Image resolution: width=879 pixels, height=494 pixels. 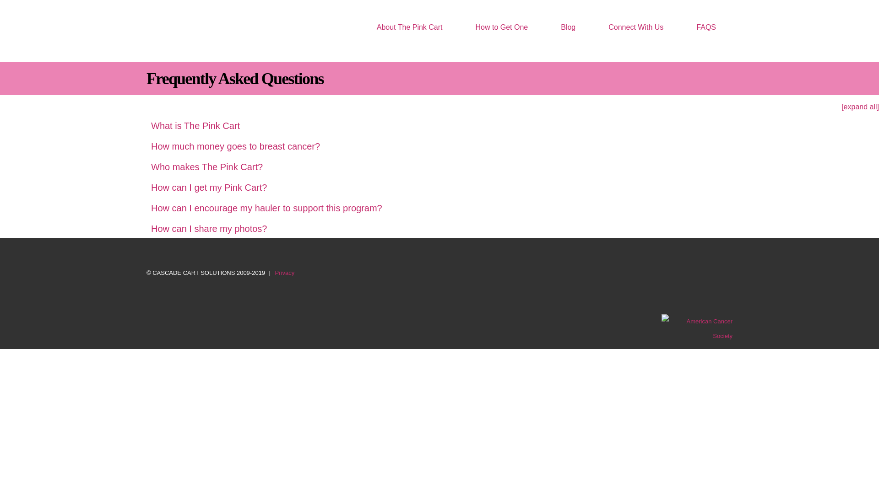 I want to click on How to Get One, so click(x=502, y=27).